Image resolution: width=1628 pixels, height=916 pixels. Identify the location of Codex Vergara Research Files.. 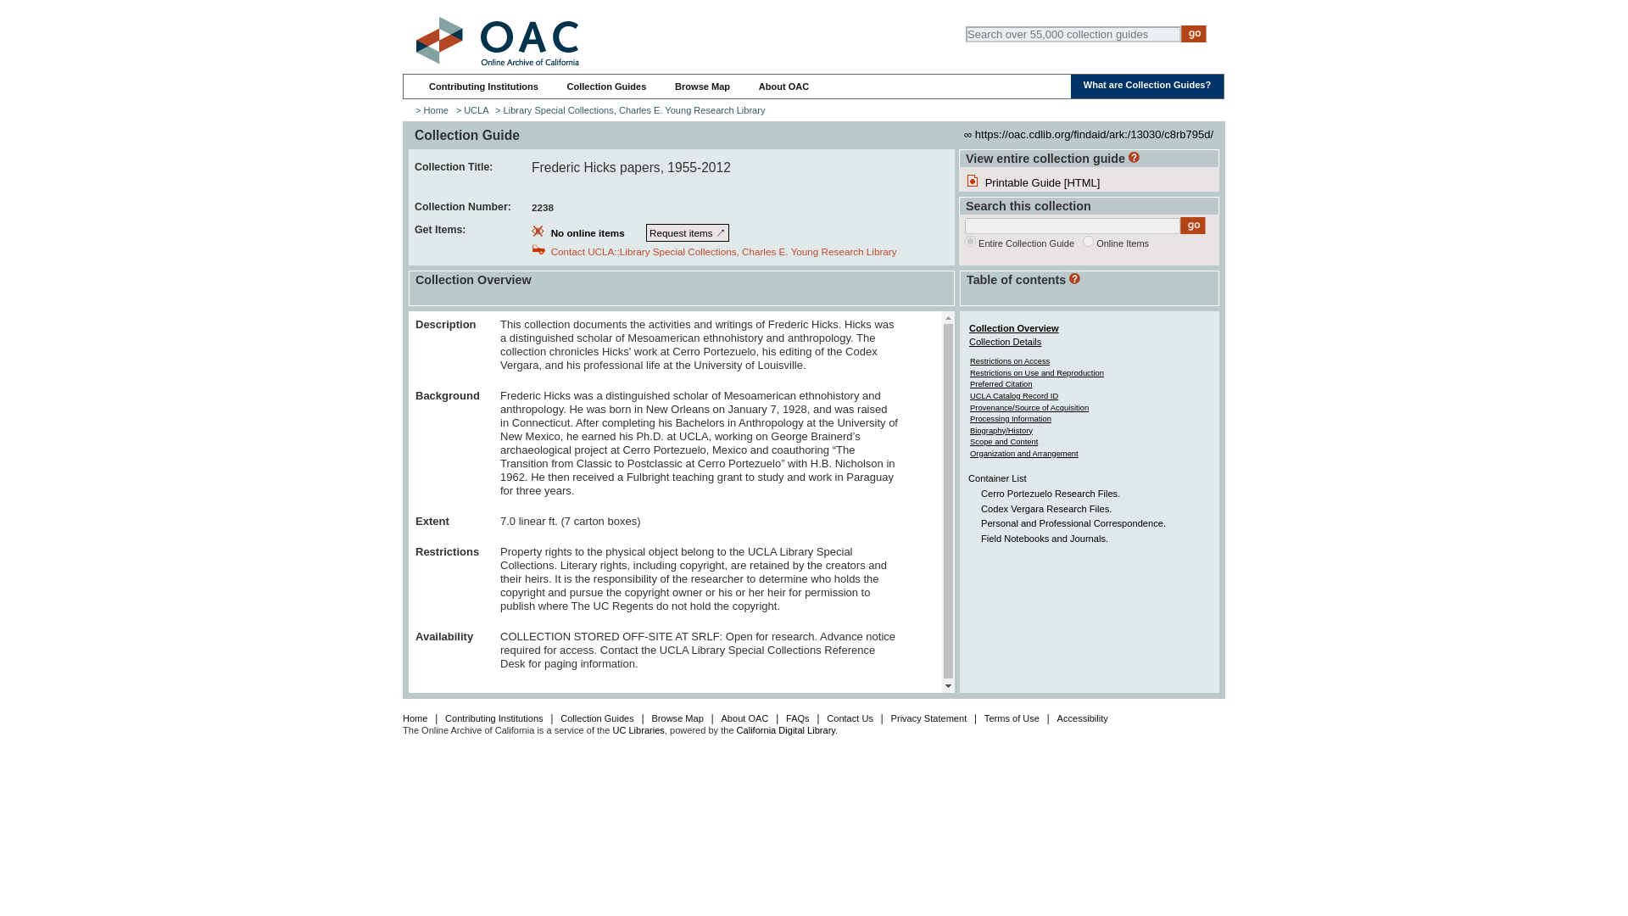
(1046, 509).